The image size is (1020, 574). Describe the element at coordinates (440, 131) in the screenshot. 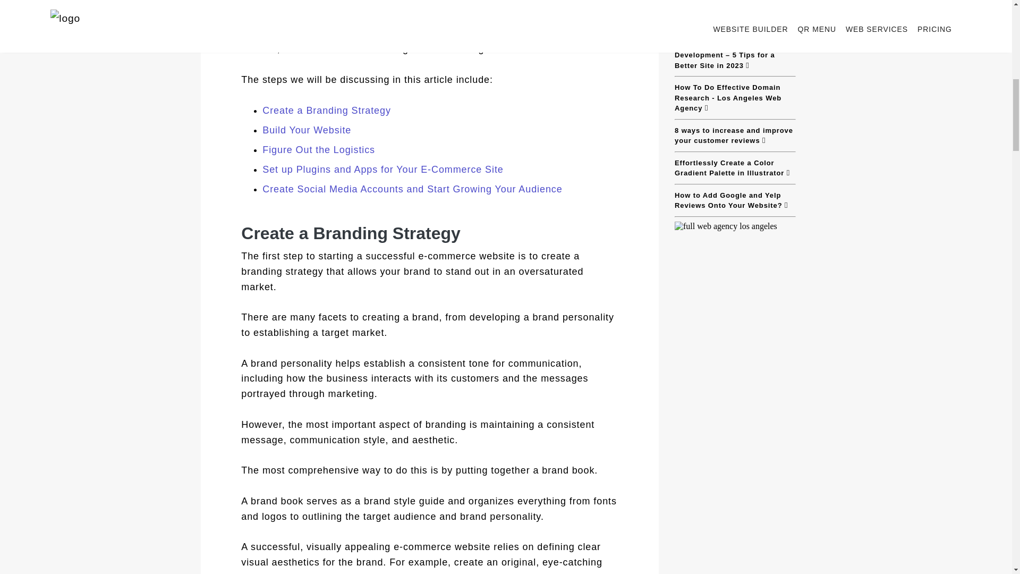

I see `Build Your Website` at that location.